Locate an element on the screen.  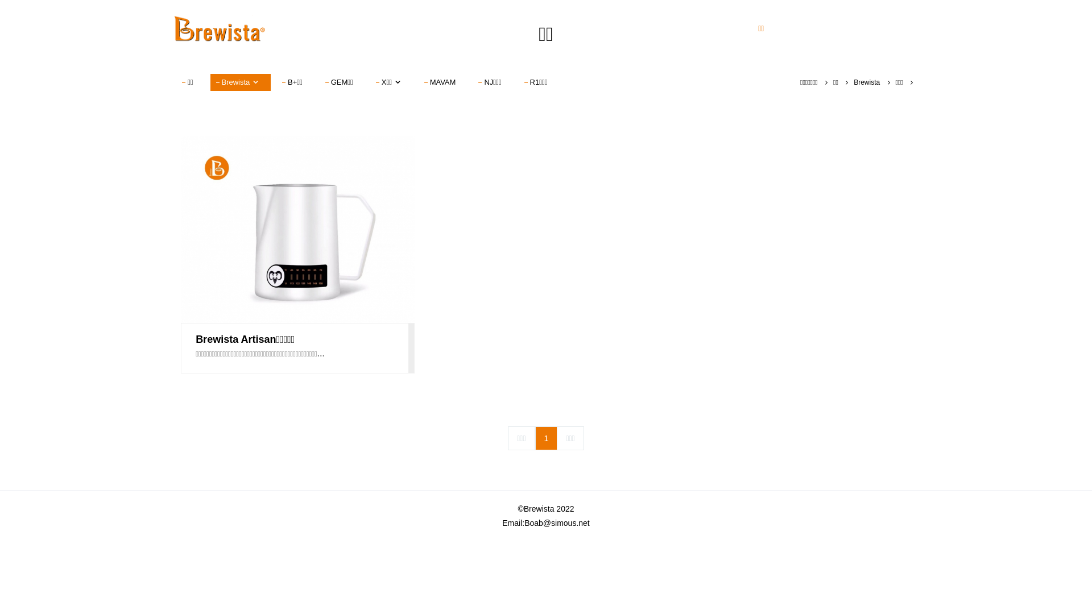
1 is located at coordinates (546, 438).